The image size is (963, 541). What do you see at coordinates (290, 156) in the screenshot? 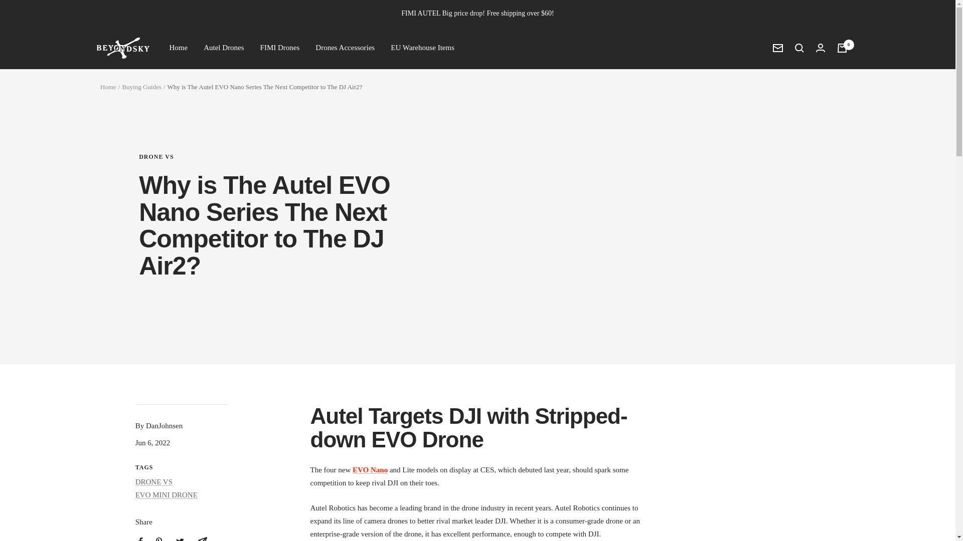
I see `DRONE VS` at bounding box center [290, 156].